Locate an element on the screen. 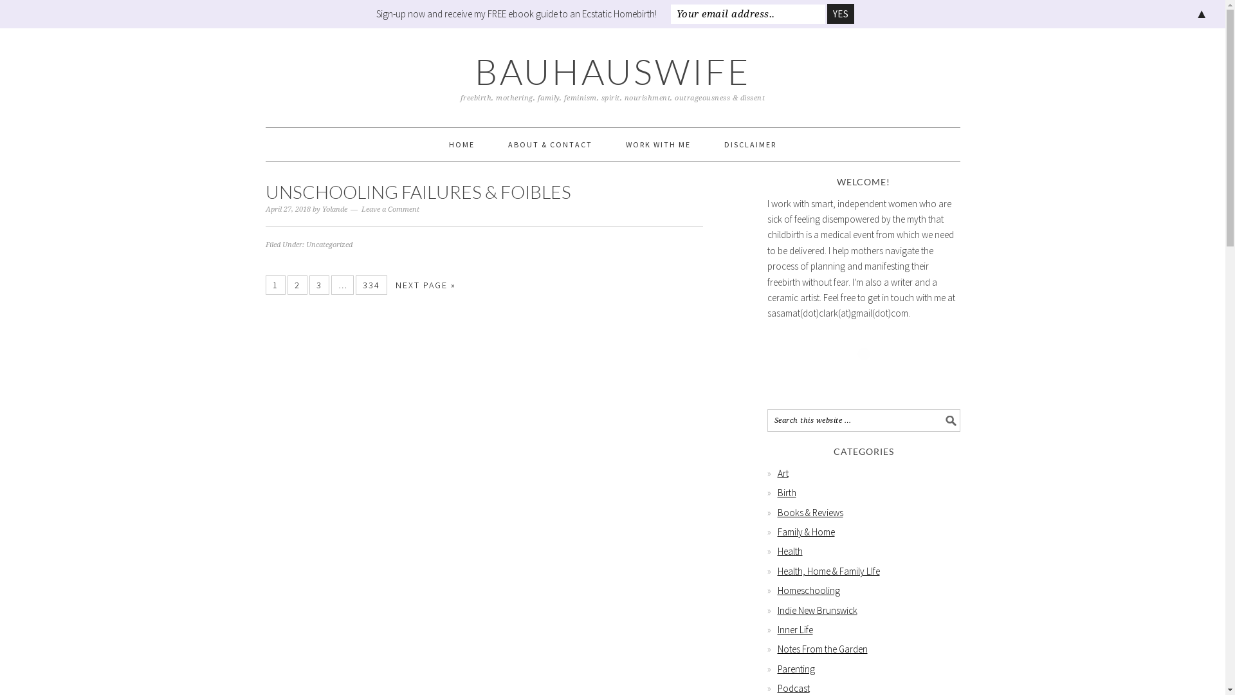  334 is located at coordinates (372, 285).